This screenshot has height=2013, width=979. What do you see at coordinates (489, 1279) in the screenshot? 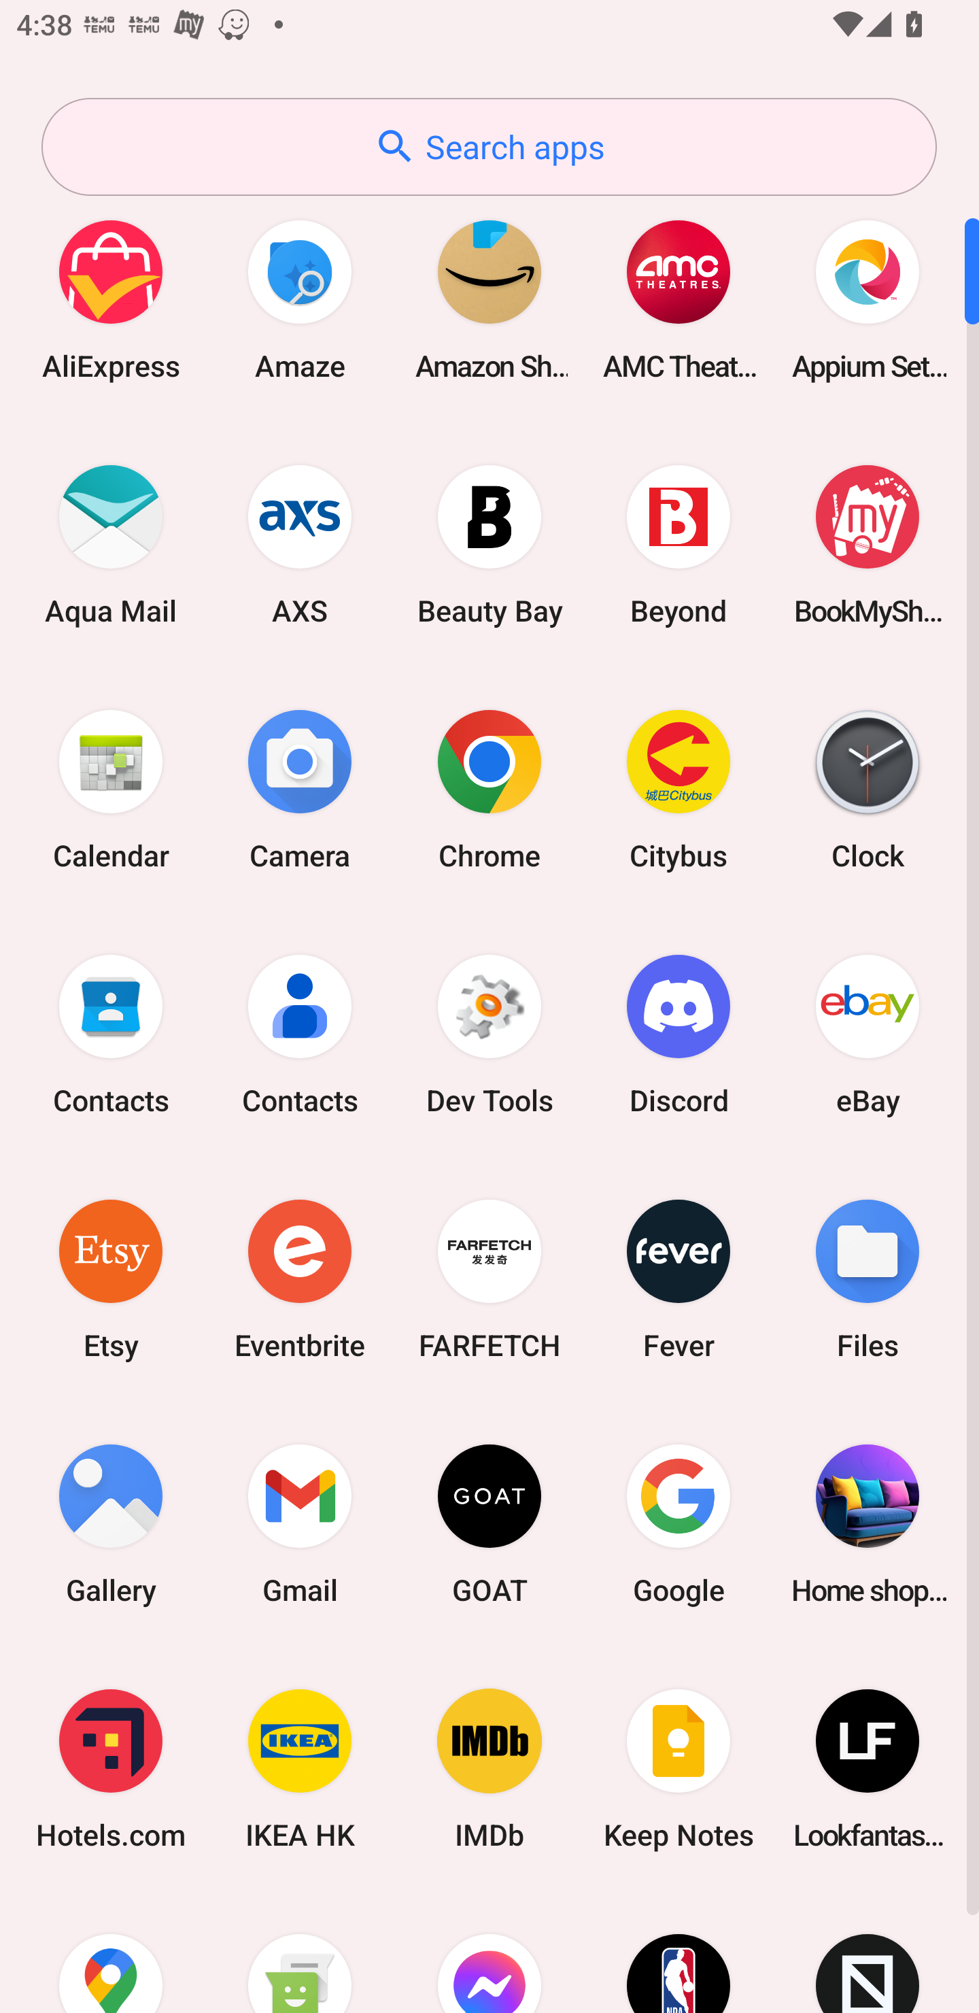
I see `FARFETCH` at bounding box center [489, 1279].